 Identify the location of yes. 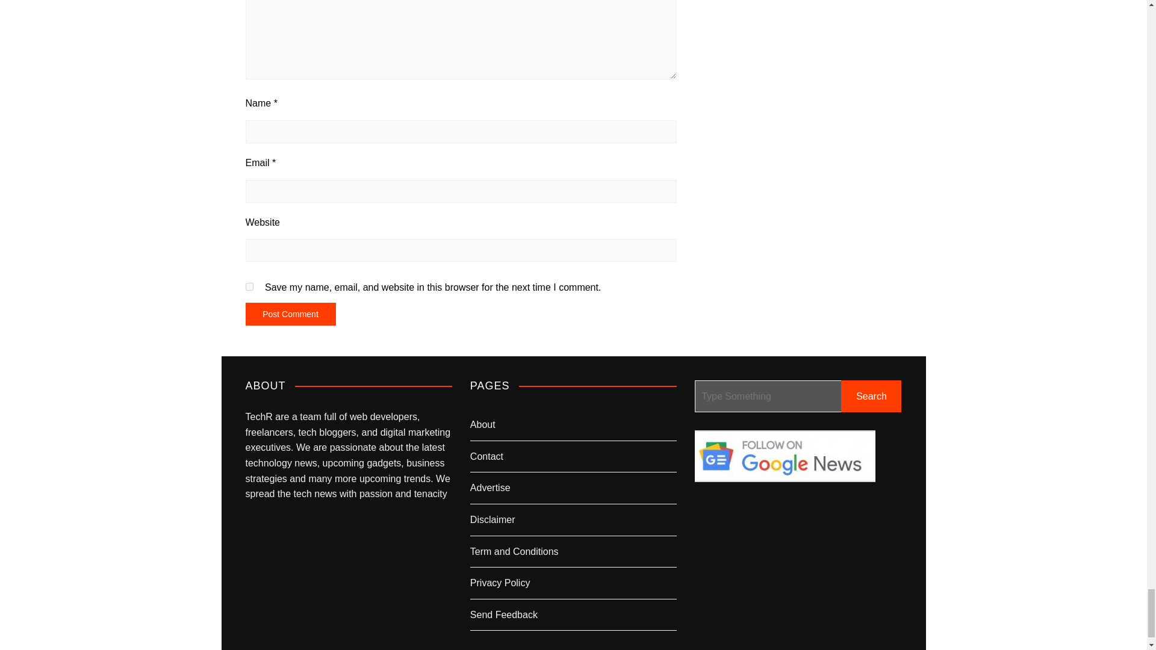
(249, 286).